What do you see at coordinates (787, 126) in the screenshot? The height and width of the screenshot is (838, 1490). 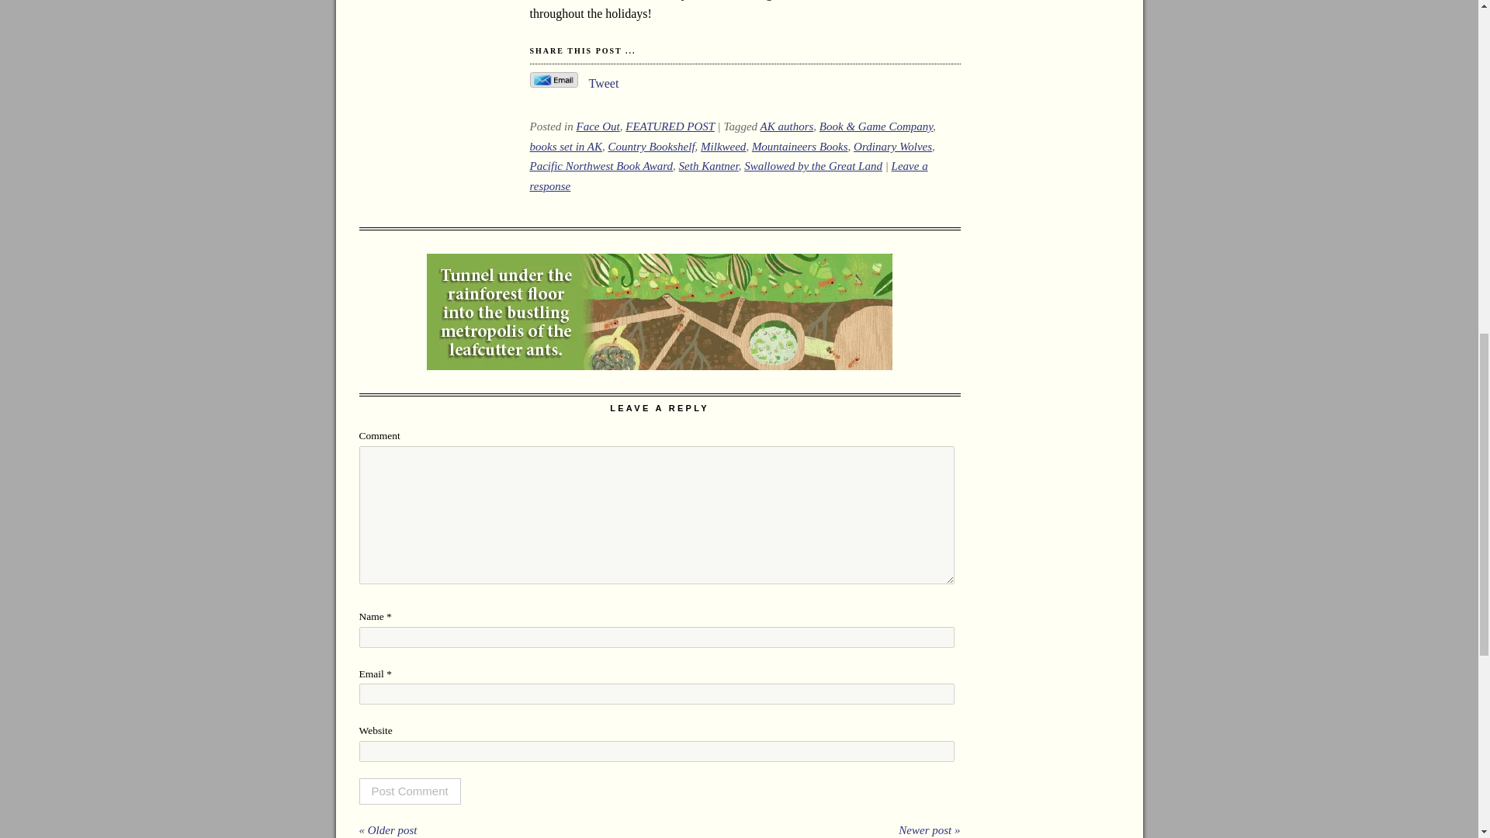 I see `AK authors` at bounding box center [787, 126].